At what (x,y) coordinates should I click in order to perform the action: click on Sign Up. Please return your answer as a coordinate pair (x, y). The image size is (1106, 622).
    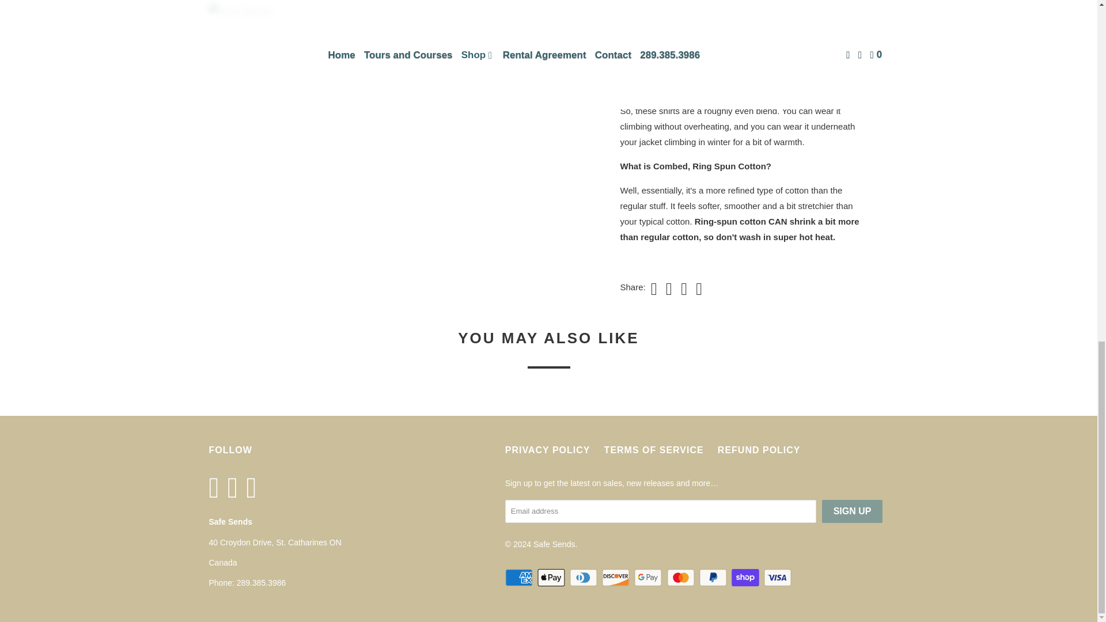
    Looking at the image, I should click on (852, 511).